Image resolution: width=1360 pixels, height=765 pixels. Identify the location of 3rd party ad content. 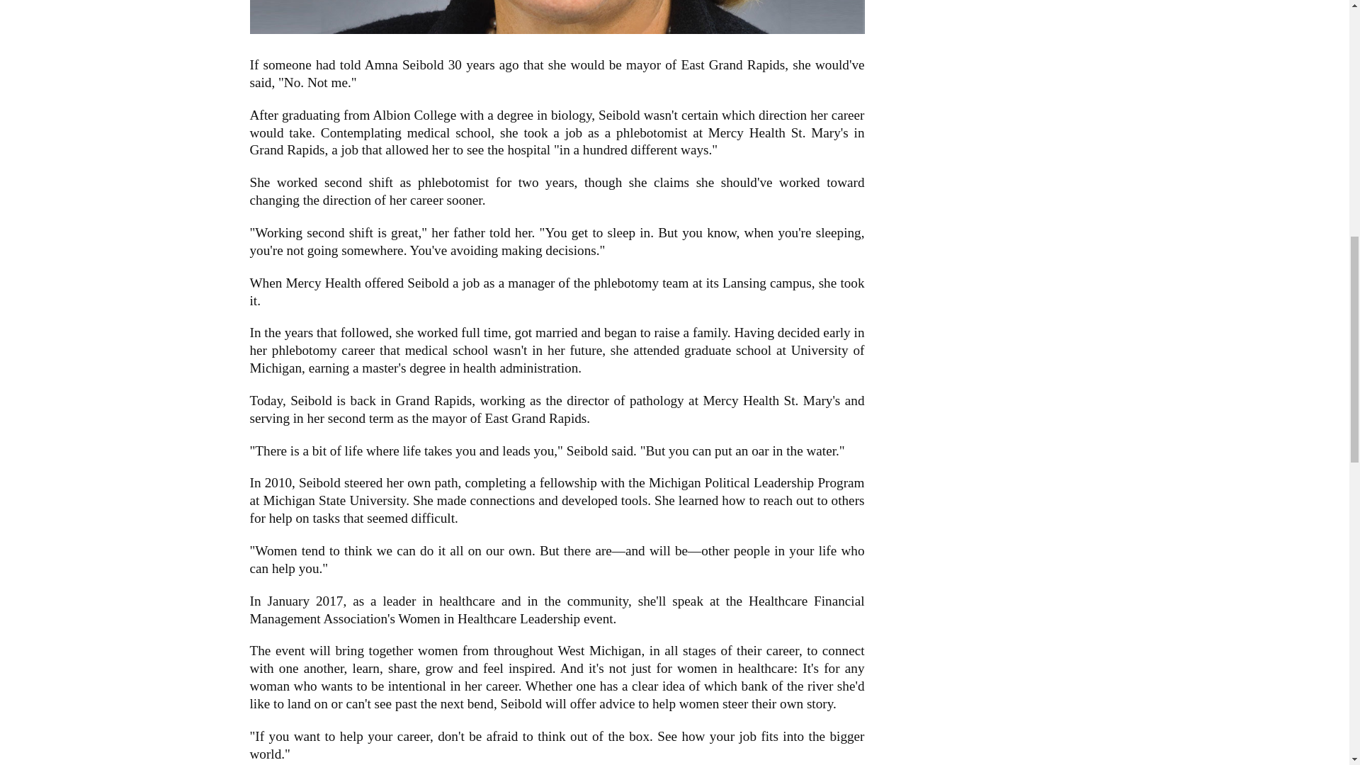
(992, 173).